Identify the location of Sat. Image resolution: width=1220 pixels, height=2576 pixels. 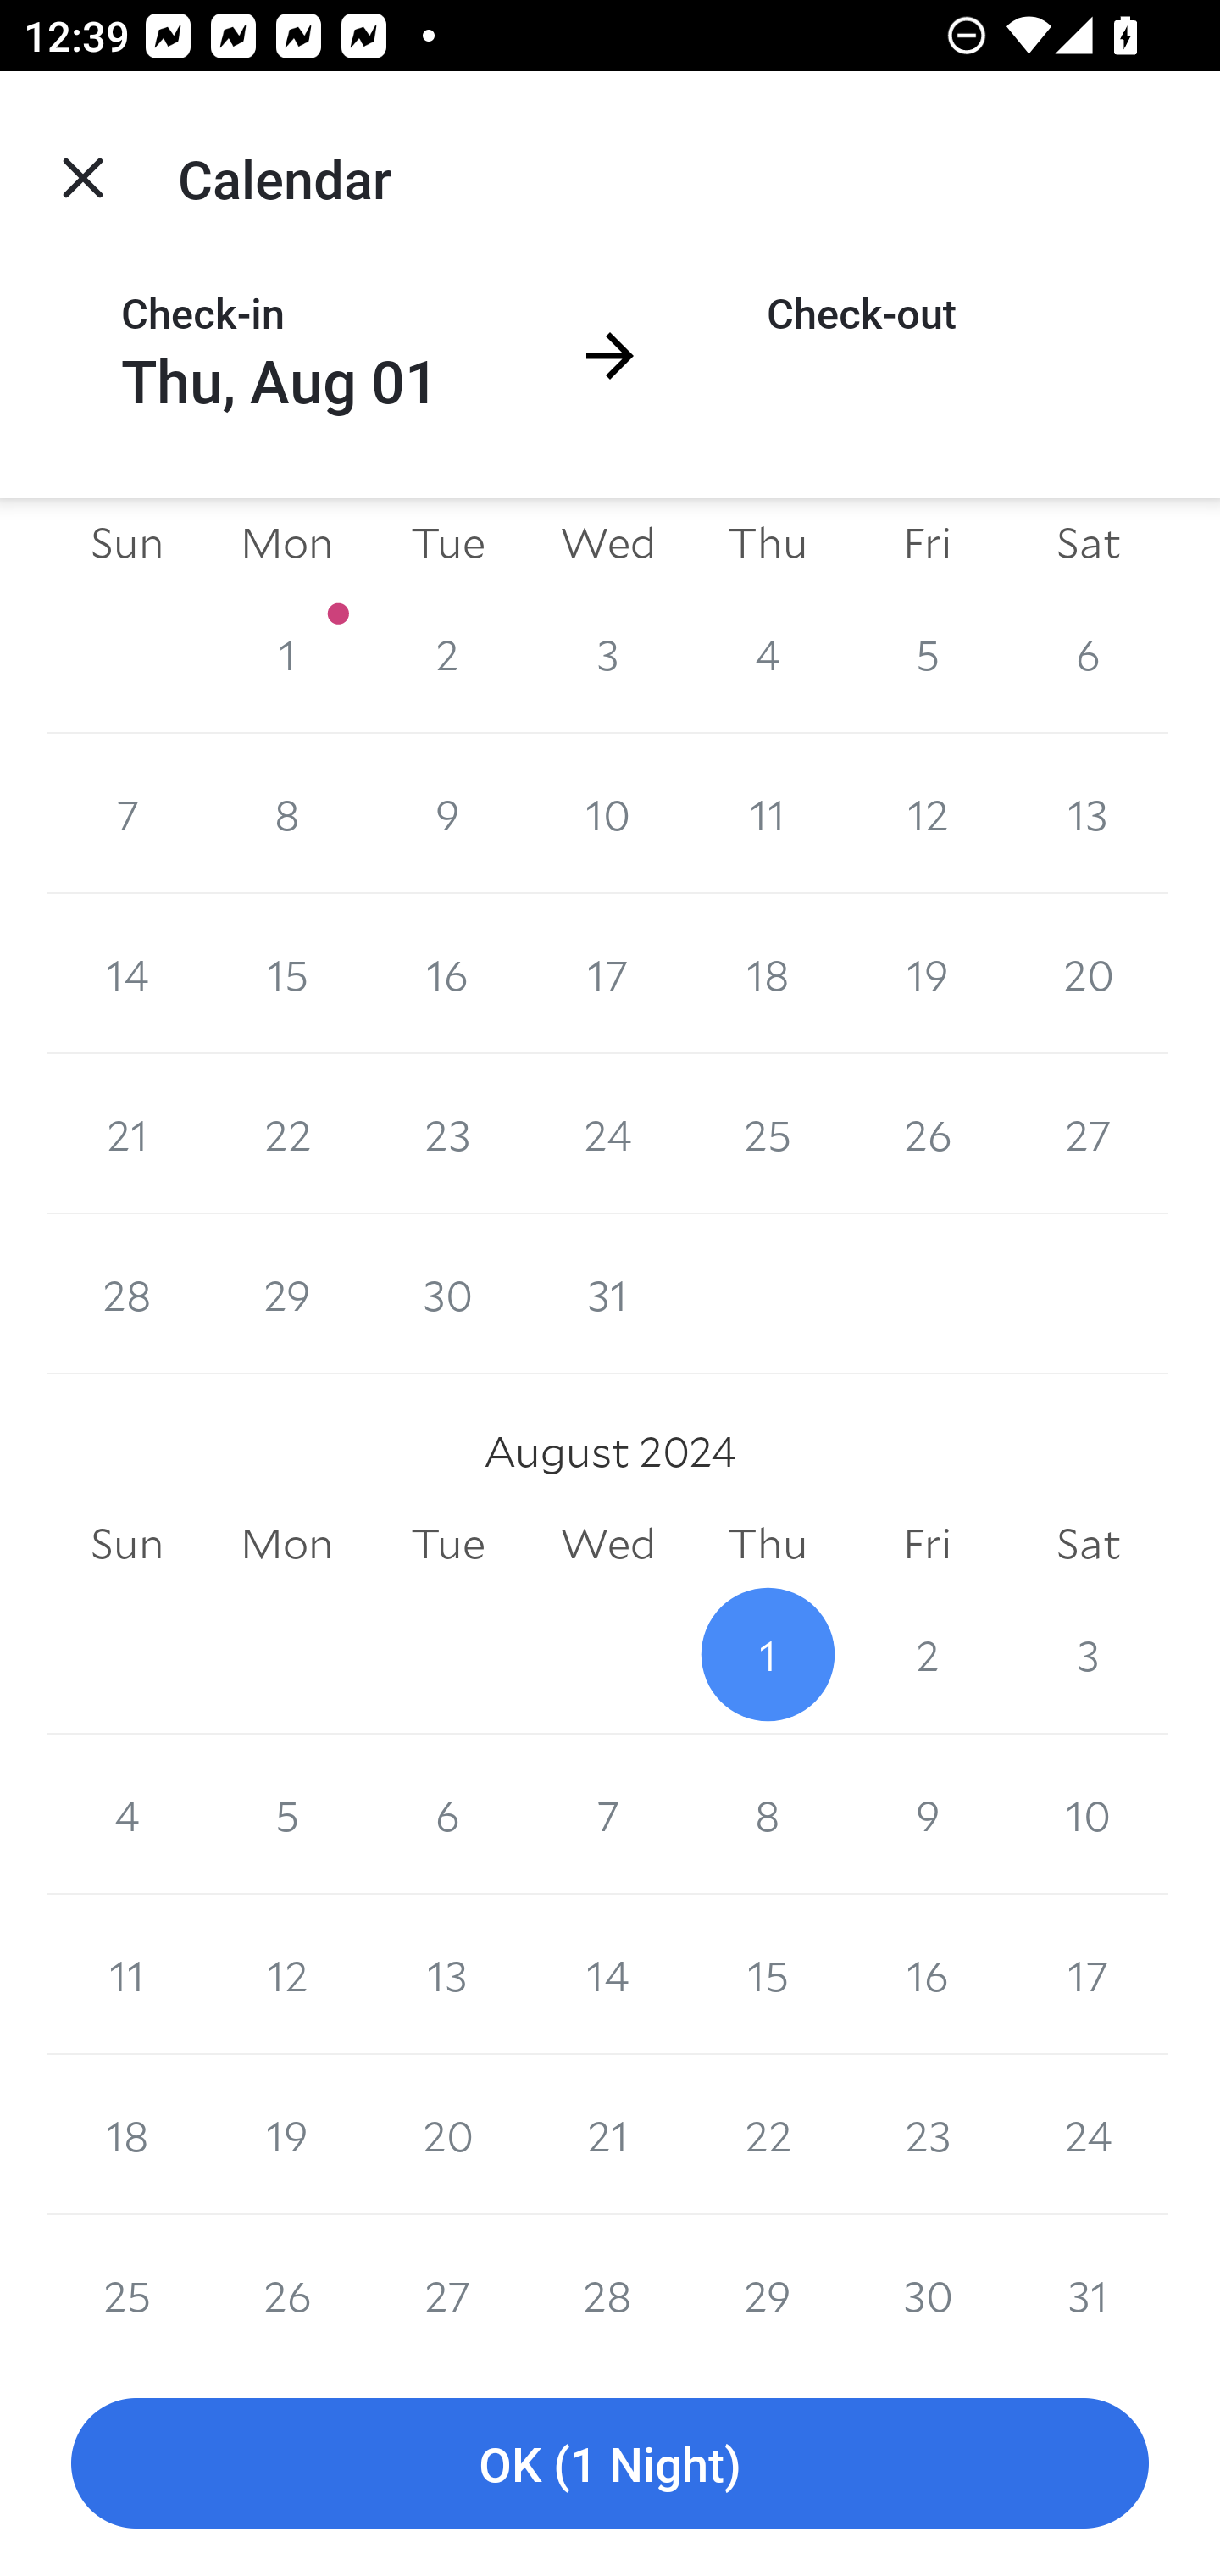
(1088, 1544).